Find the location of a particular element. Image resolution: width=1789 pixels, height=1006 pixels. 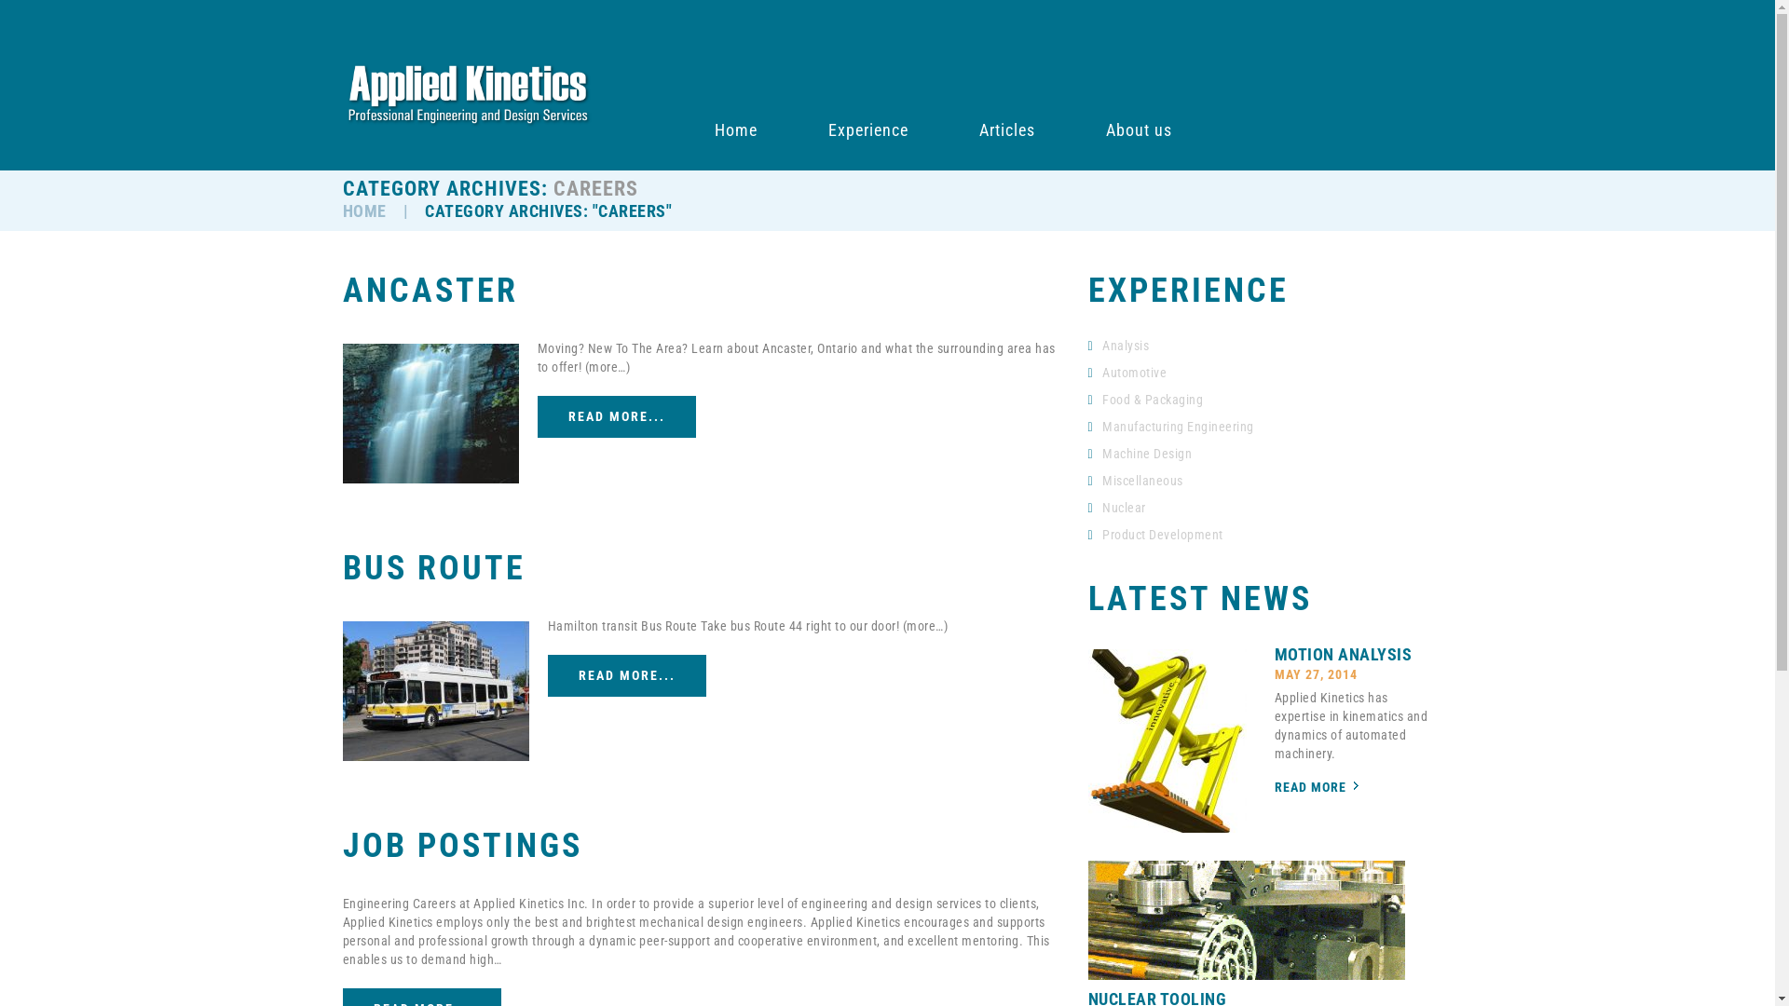

Nuclear Tooling is located at coordinates (1247, 920).